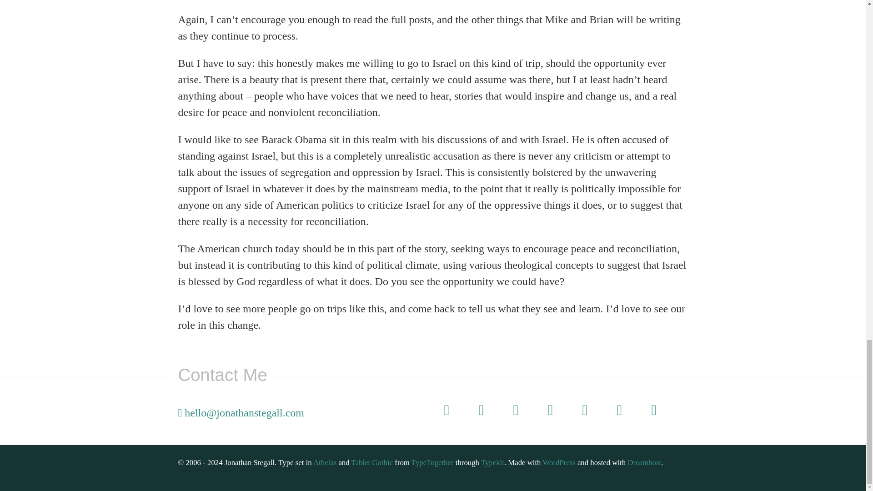 The image size is (873, 491). Describe the element at coordinates (432, 462) in the screenshot. I see `TypeTogether` at that location.